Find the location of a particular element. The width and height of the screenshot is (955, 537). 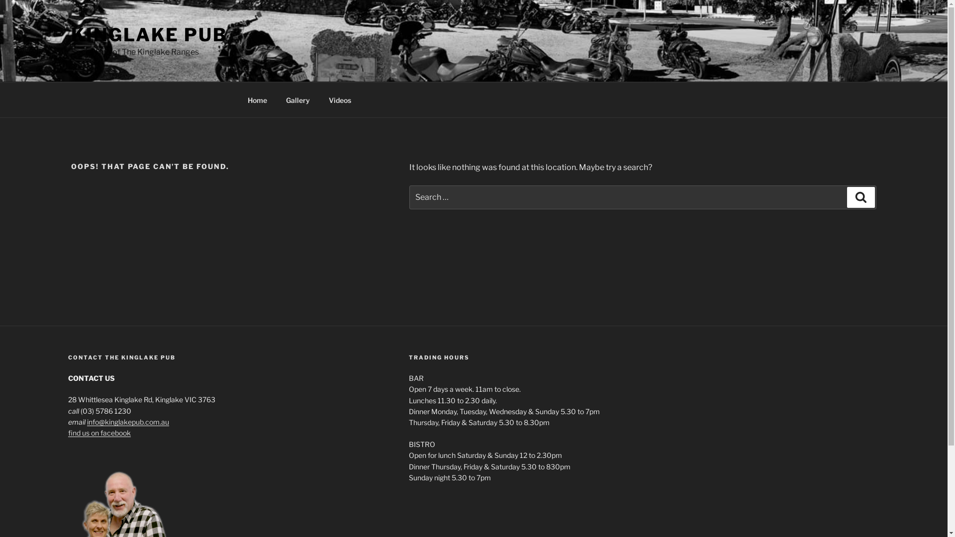

Search is located at coordinates (861, 197).